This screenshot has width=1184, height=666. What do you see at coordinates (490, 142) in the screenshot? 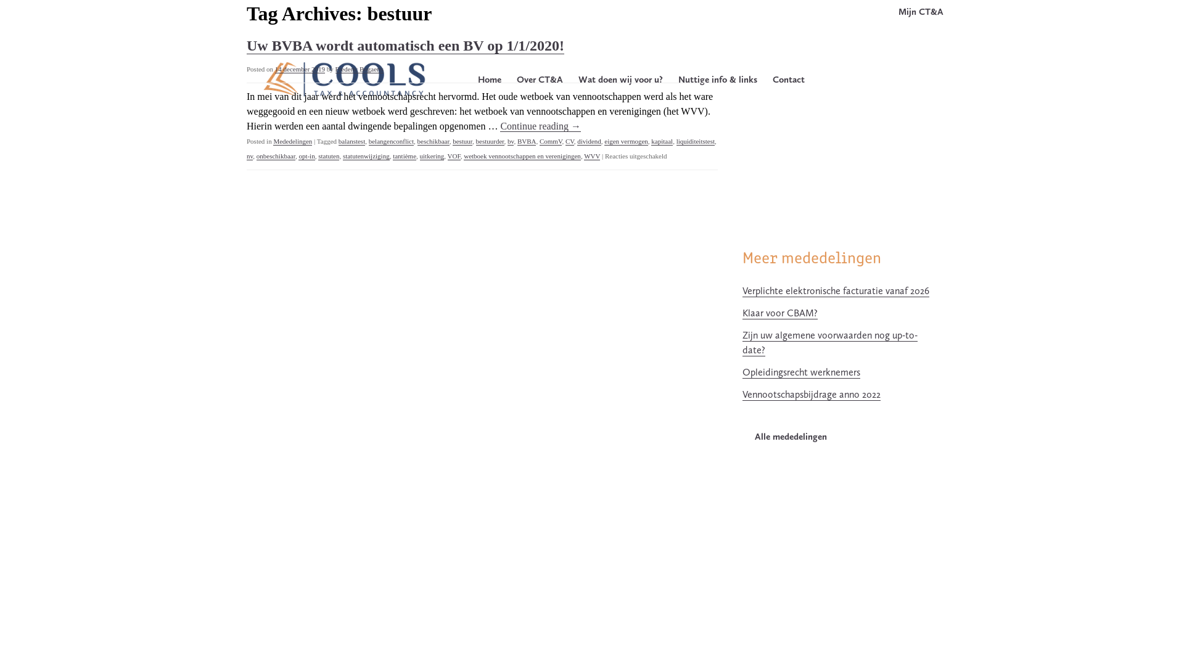
I see `bestuurder` at bounding box center [490, 142].